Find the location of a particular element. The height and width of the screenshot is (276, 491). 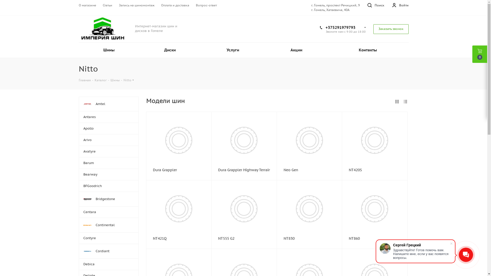

Arivo is located at coordinates (109, 140).